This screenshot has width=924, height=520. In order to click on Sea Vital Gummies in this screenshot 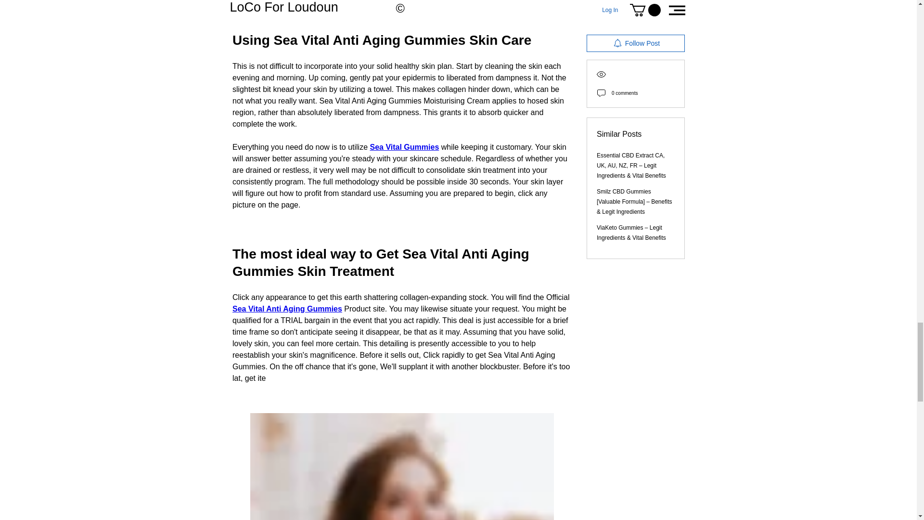, I will do `click(404, 147)`.